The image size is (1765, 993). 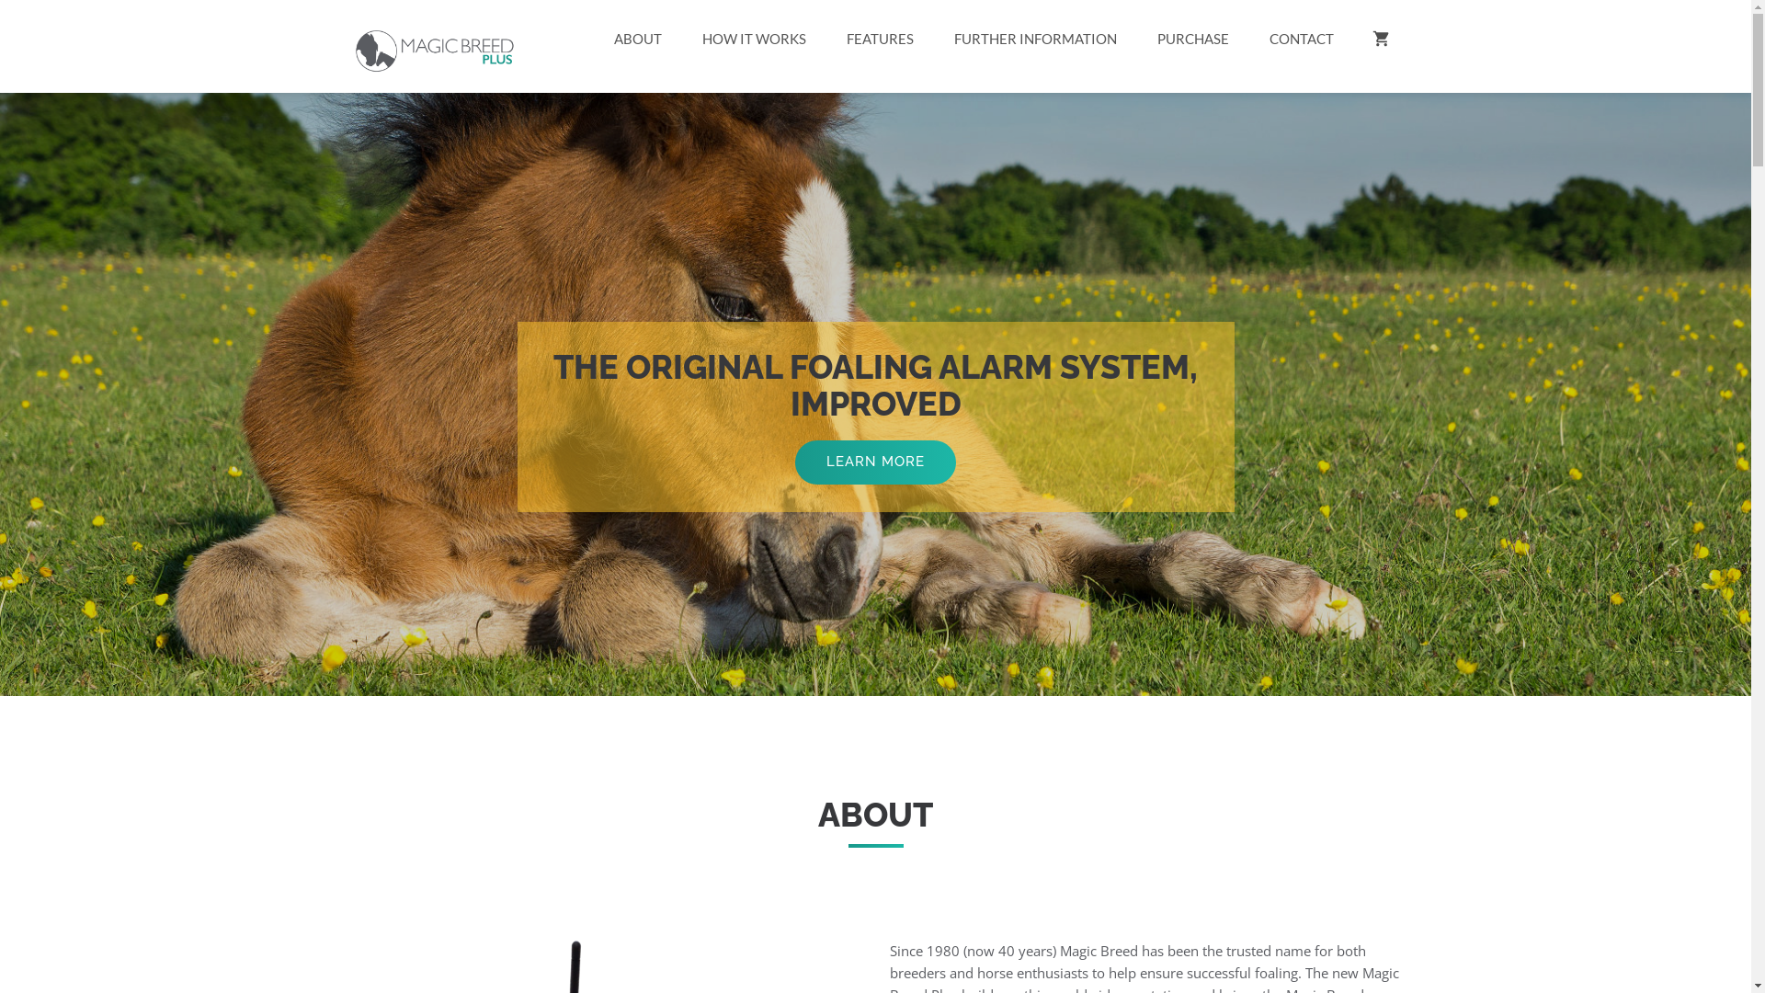 I want to click on LEARN MORE, so click(x=875, y=462).